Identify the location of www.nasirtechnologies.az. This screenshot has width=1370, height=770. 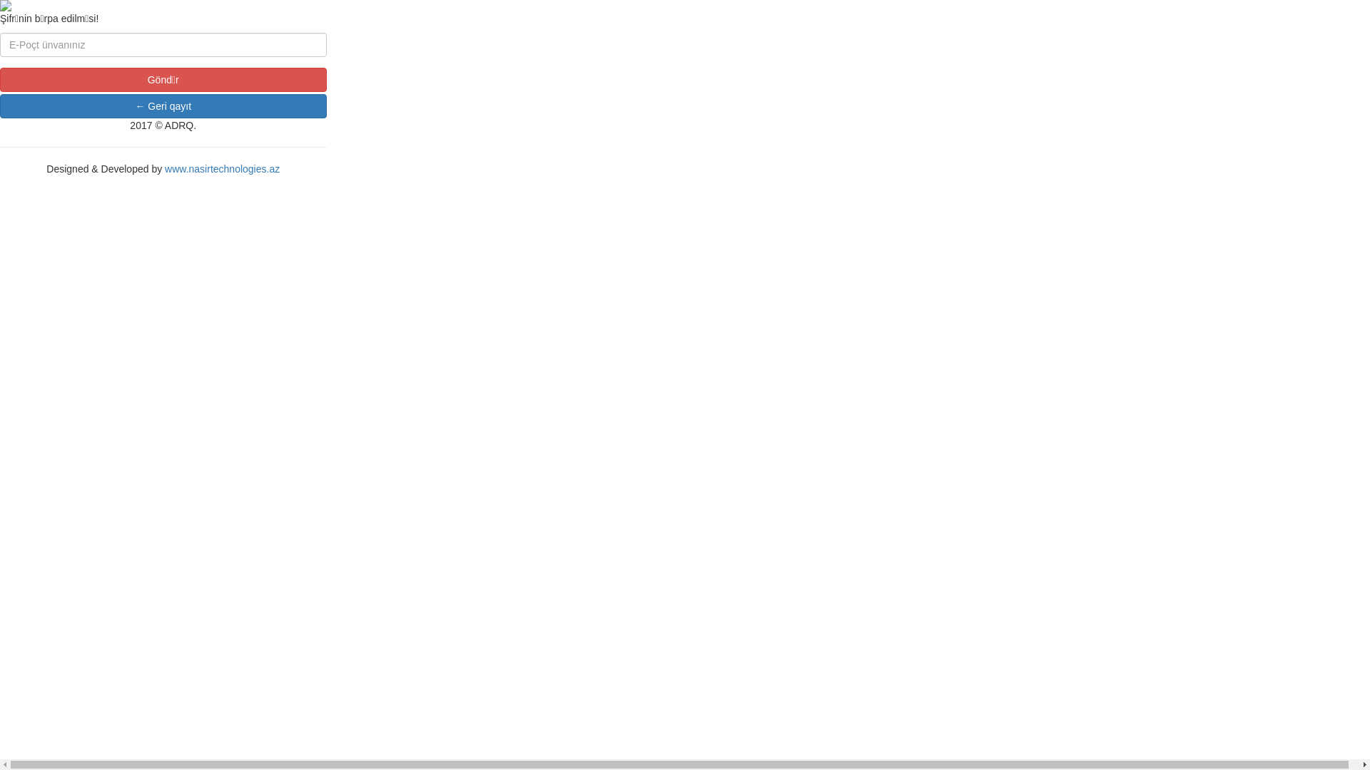
(223, 169).